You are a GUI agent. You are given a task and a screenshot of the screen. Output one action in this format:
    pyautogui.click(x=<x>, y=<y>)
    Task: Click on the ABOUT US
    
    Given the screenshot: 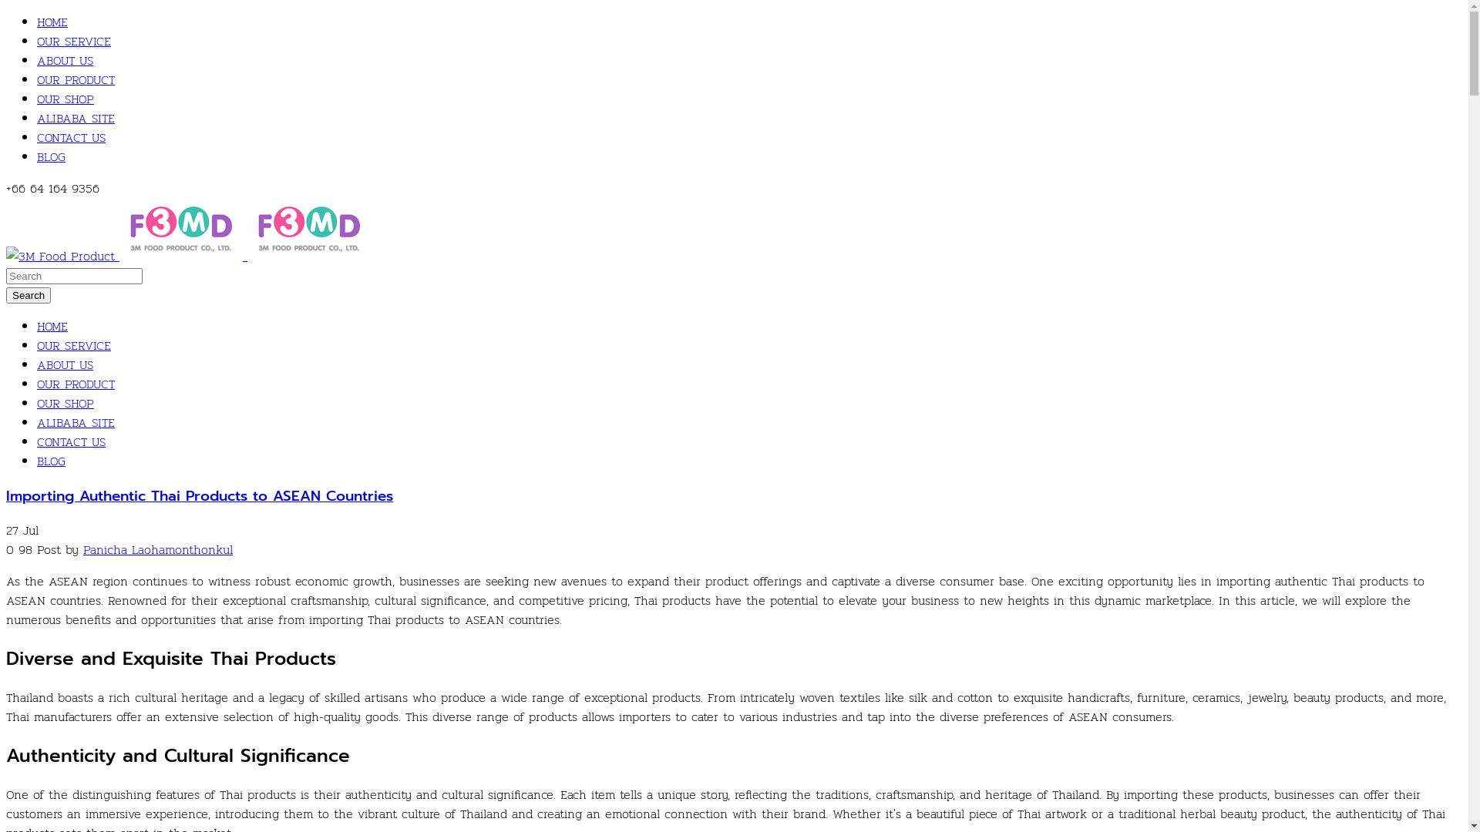 What is the action you would take?
    pyautogui.click(x=65, y=60)
    